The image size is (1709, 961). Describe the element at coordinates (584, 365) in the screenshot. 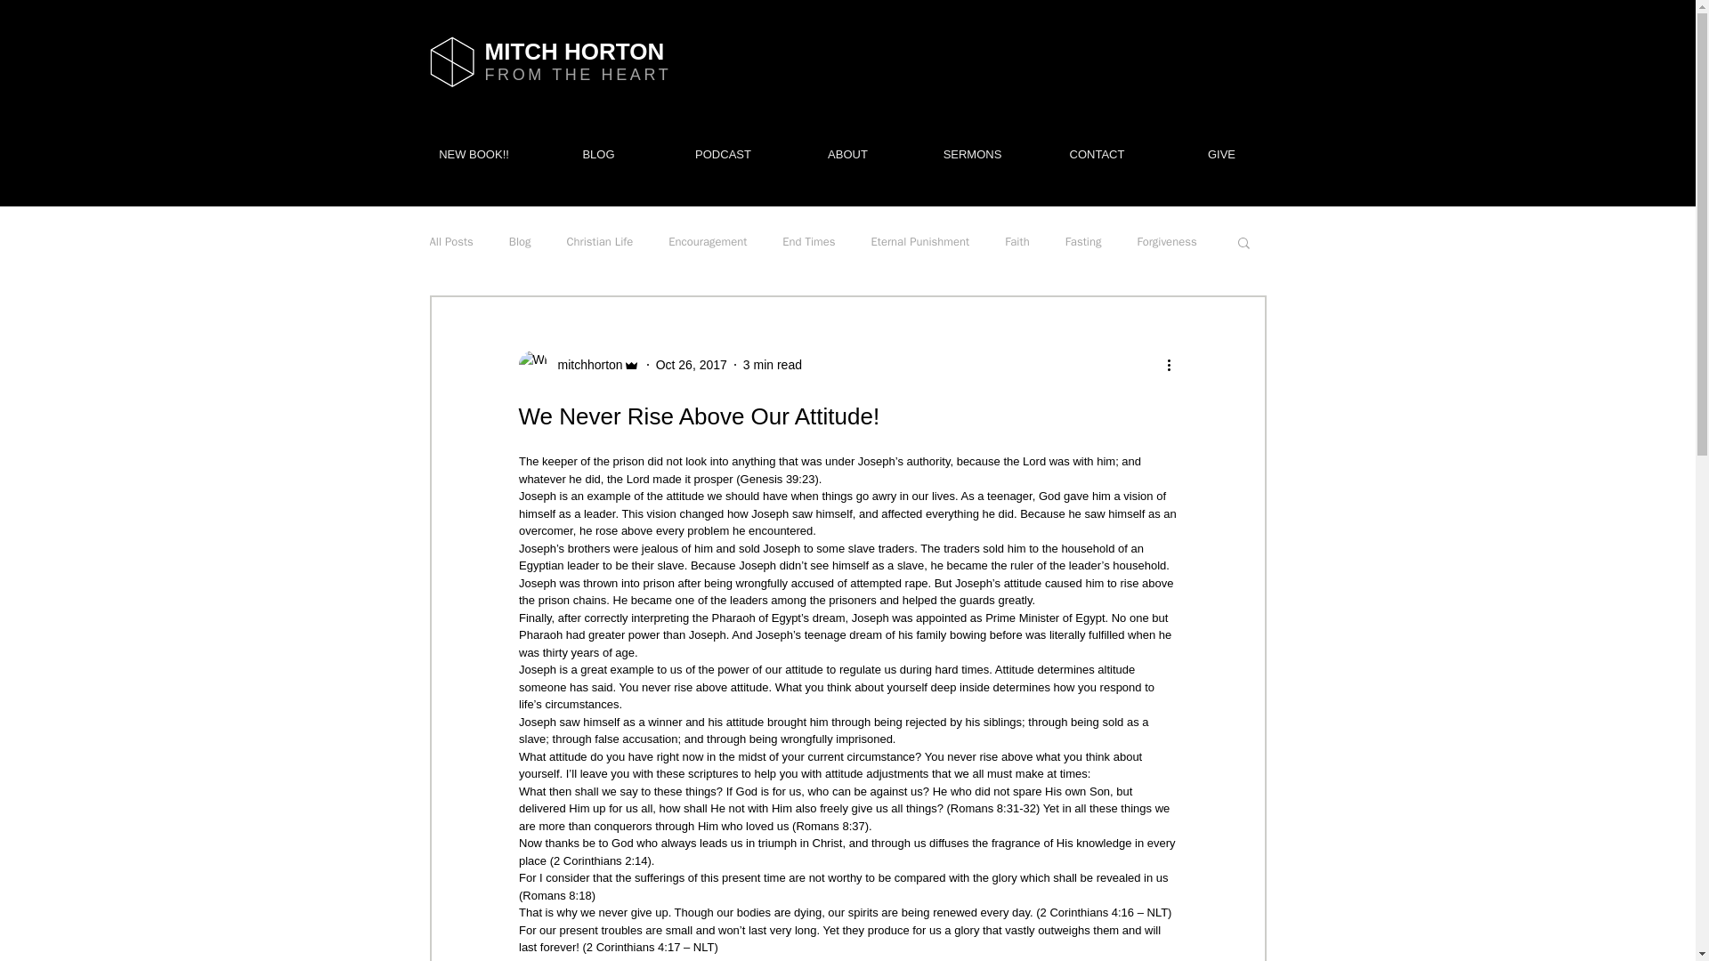

I see `mitchhorton` at that location.